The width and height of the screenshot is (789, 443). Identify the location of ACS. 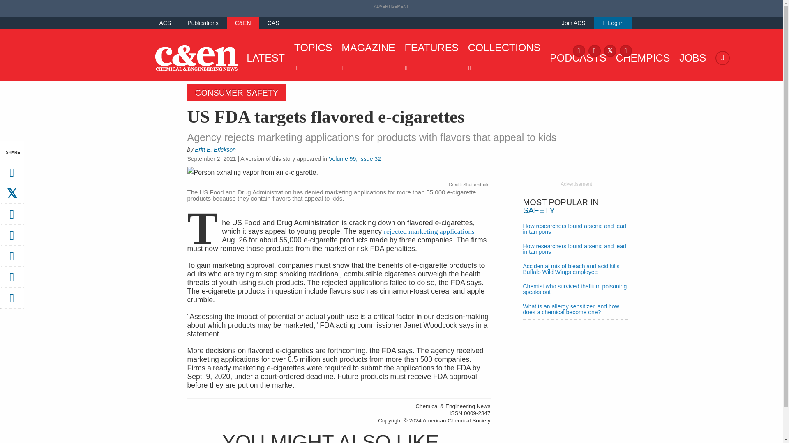
(165, 23).